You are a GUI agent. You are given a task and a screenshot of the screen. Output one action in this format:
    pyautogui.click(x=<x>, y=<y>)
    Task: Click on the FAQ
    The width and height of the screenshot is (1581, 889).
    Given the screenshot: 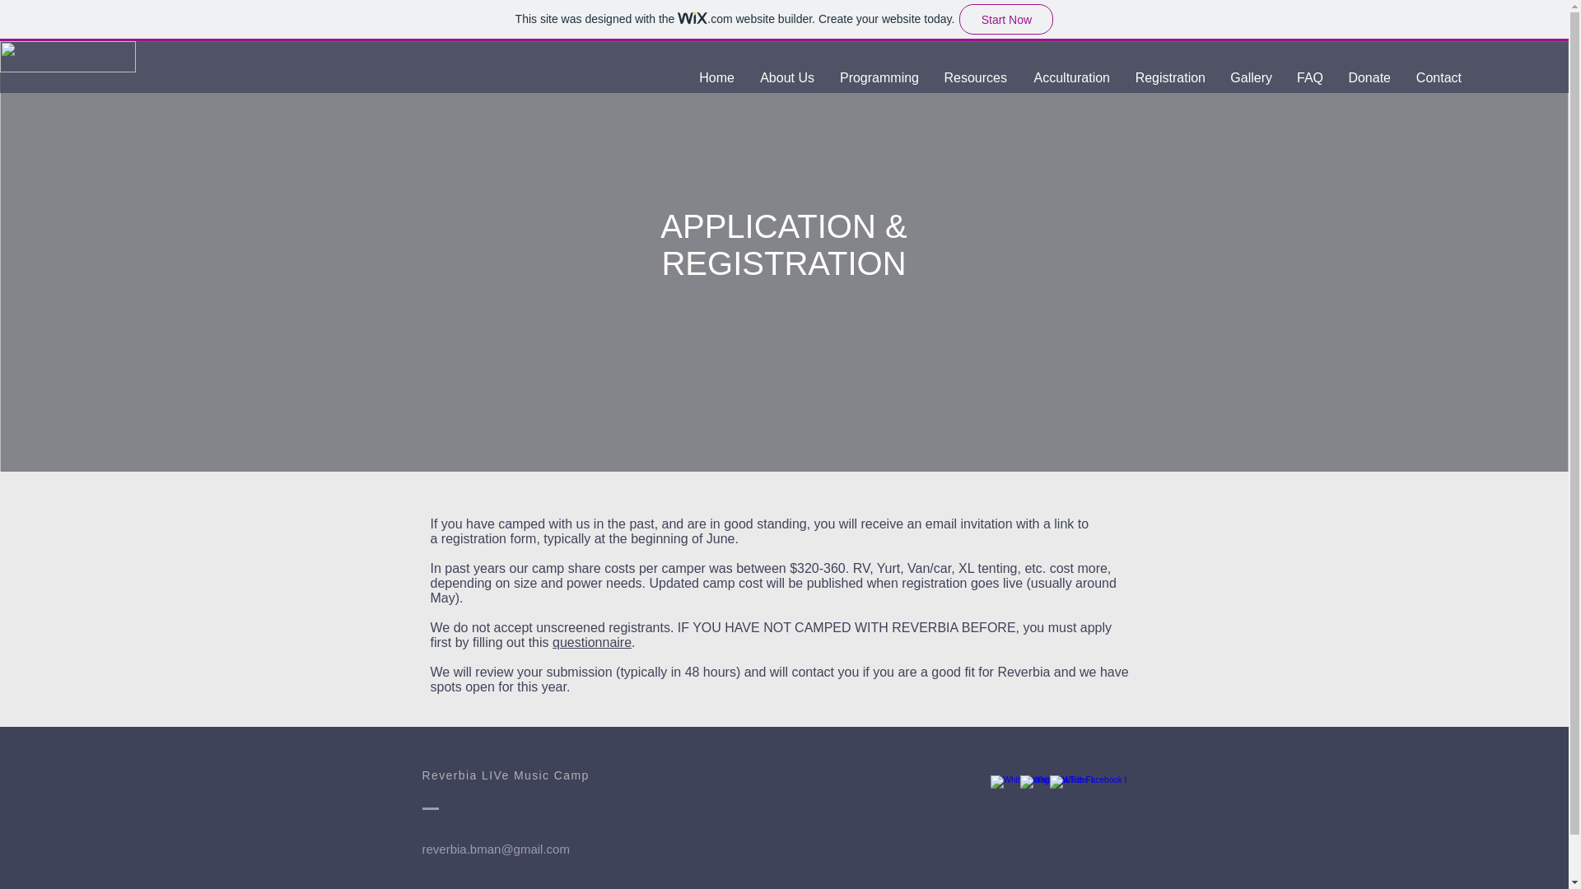 What is the action you would take?
    pyautogui.click(x=1309, y=77)
    